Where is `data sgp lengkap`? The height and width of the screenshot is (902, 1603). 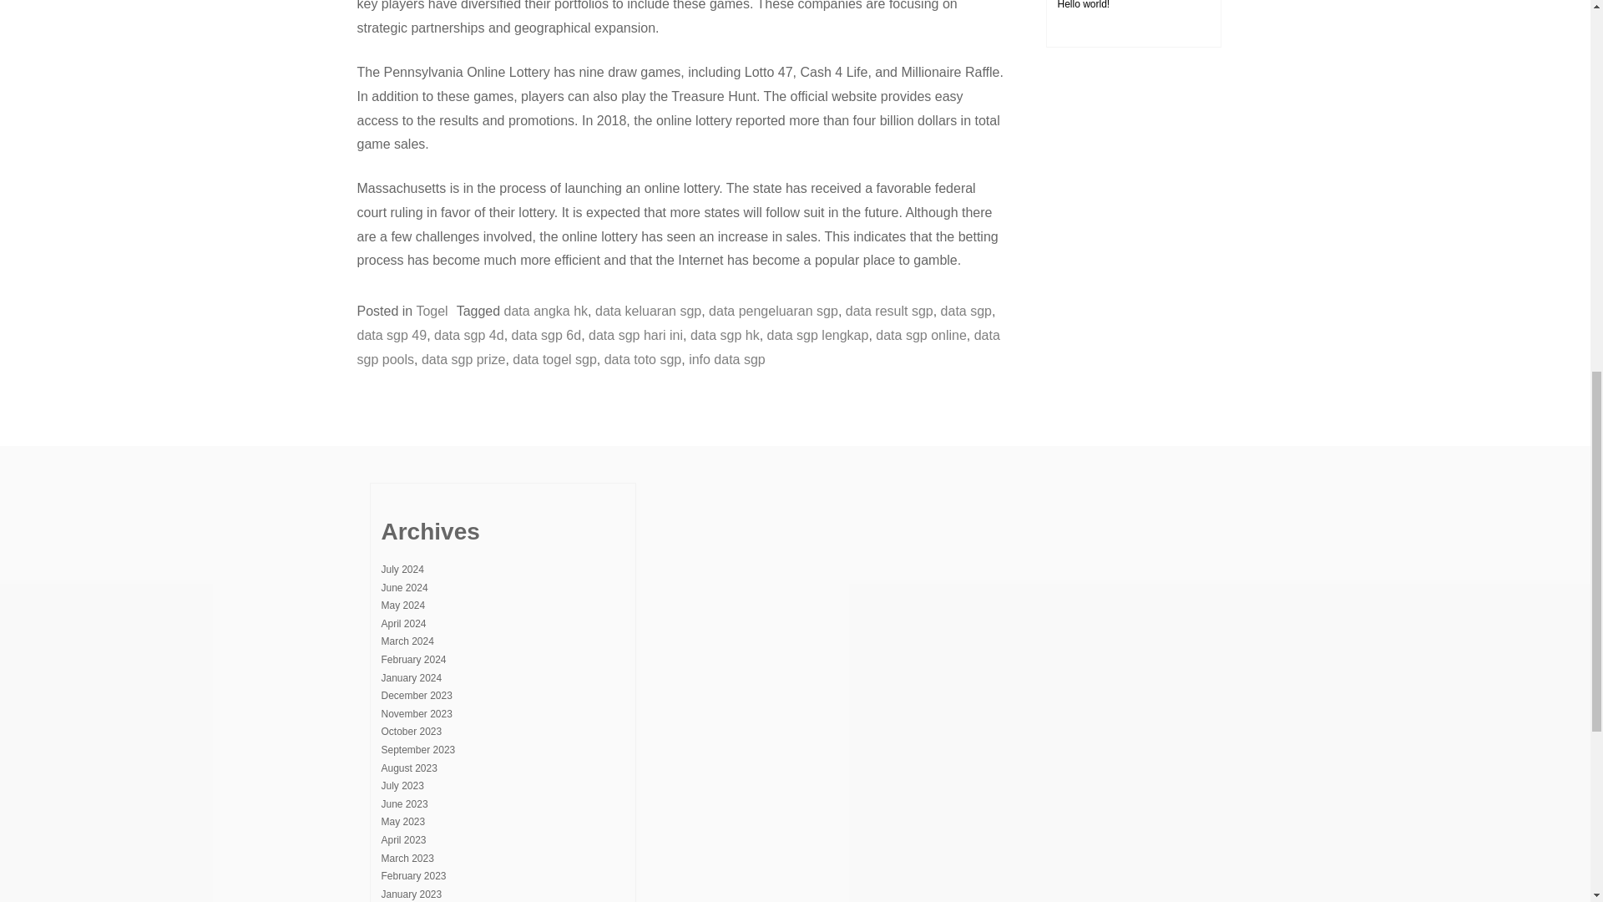
data sgp lengkap is located at coordinates (818, 336).